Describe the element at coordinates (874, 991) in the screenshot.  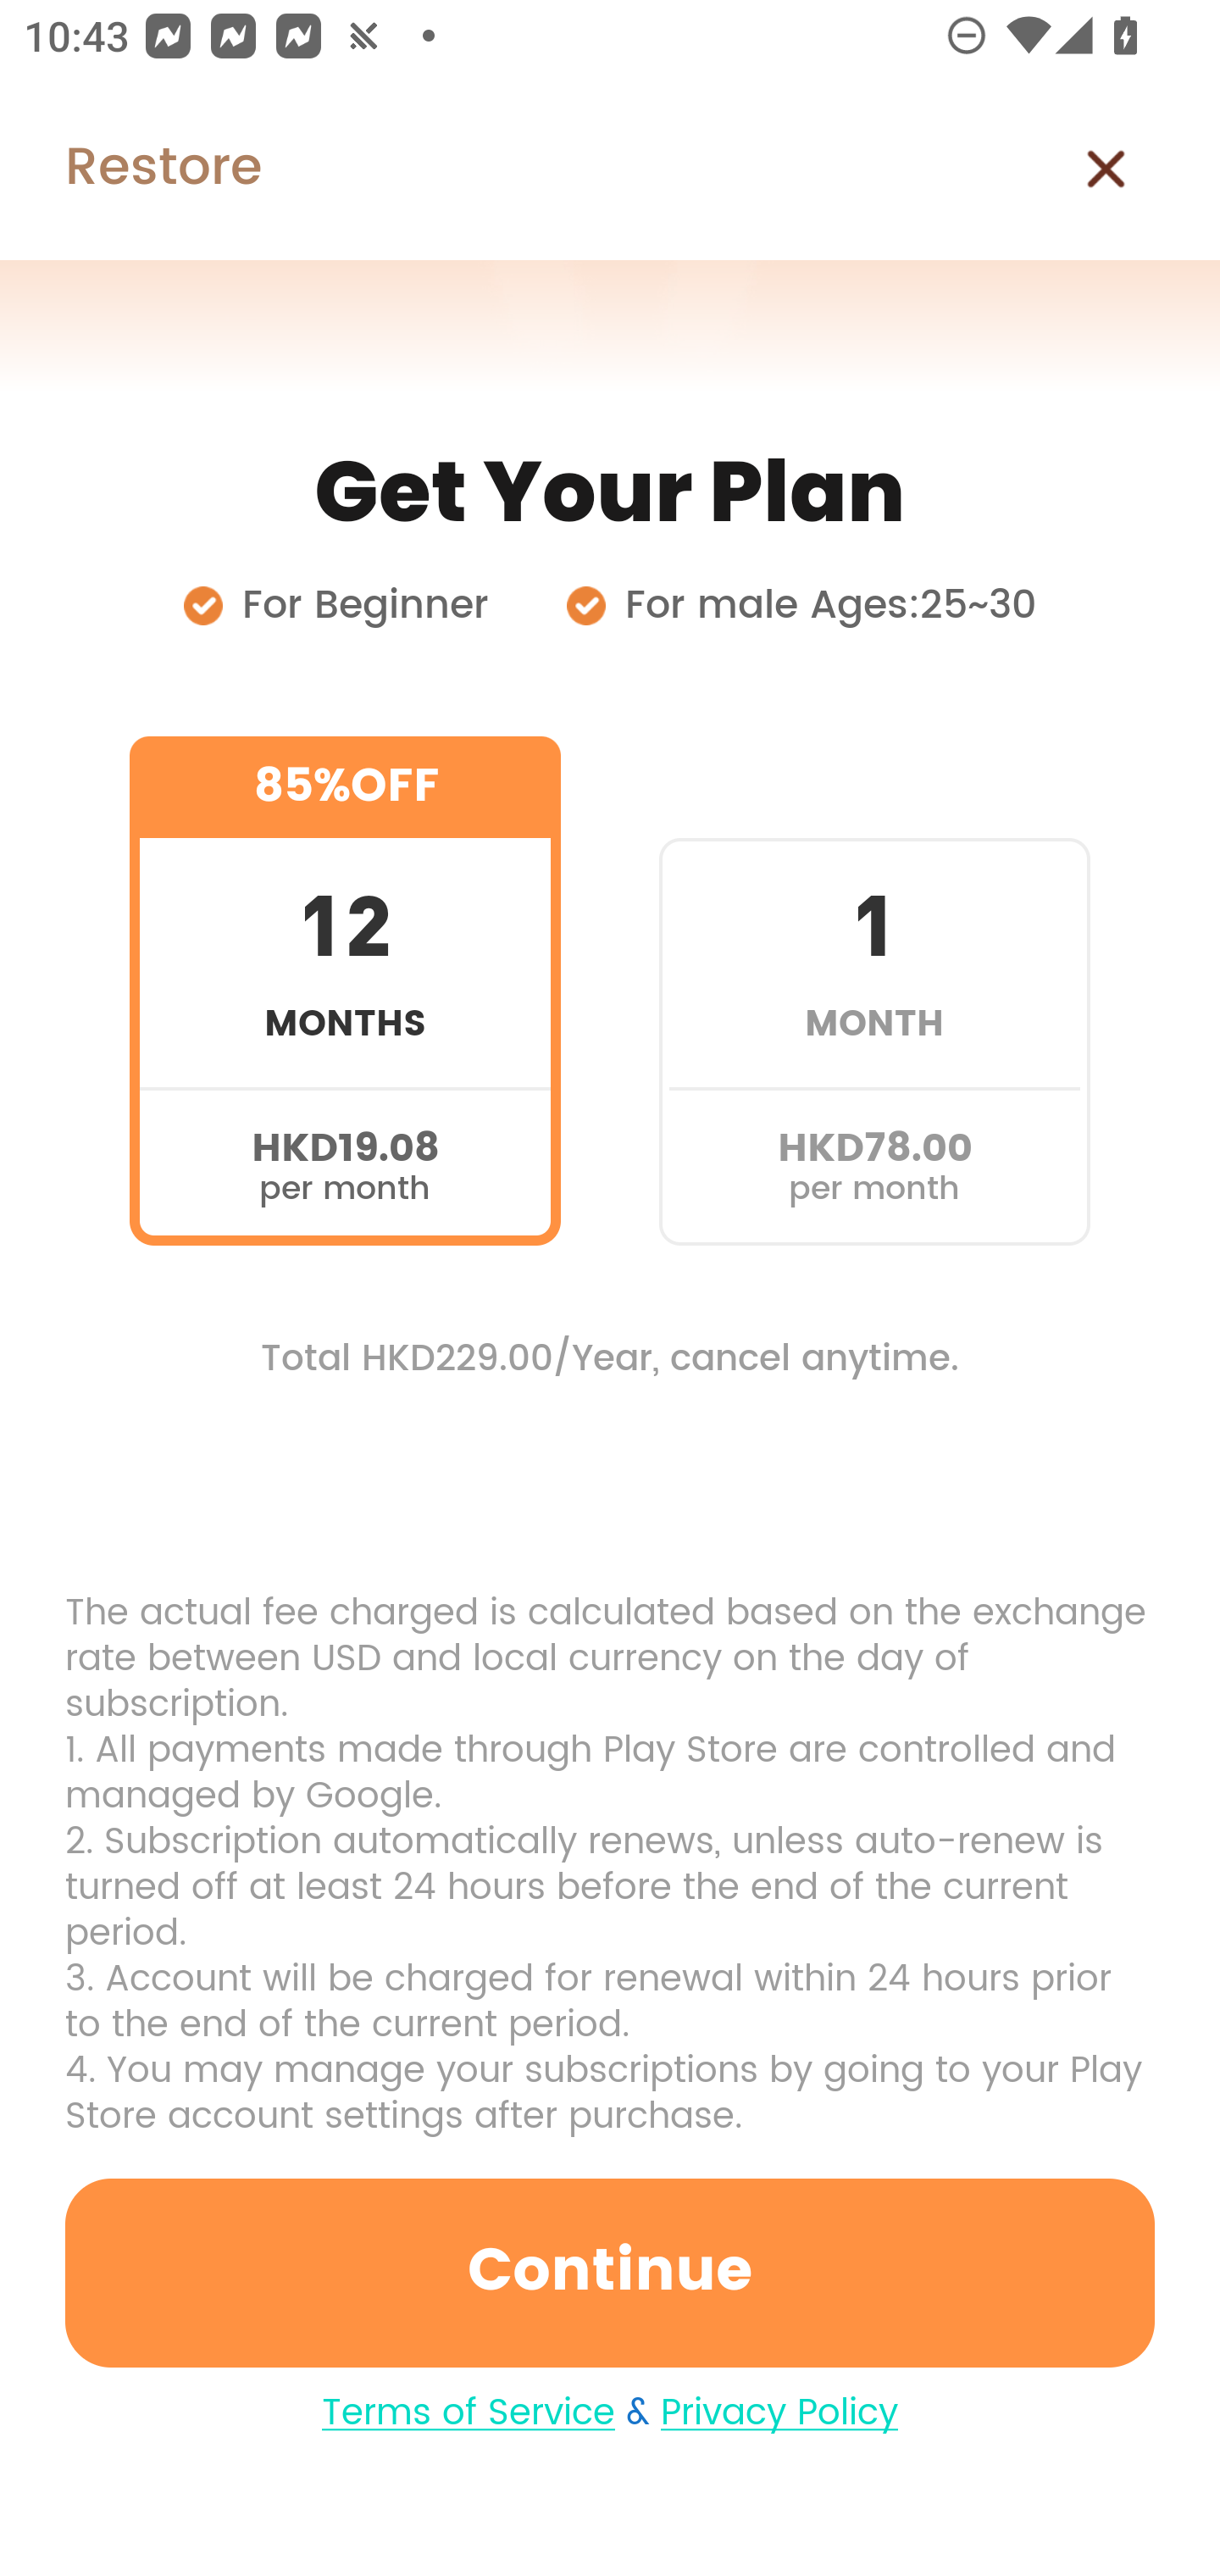
I see `1 MONTH per month HKD78.00` at that location.